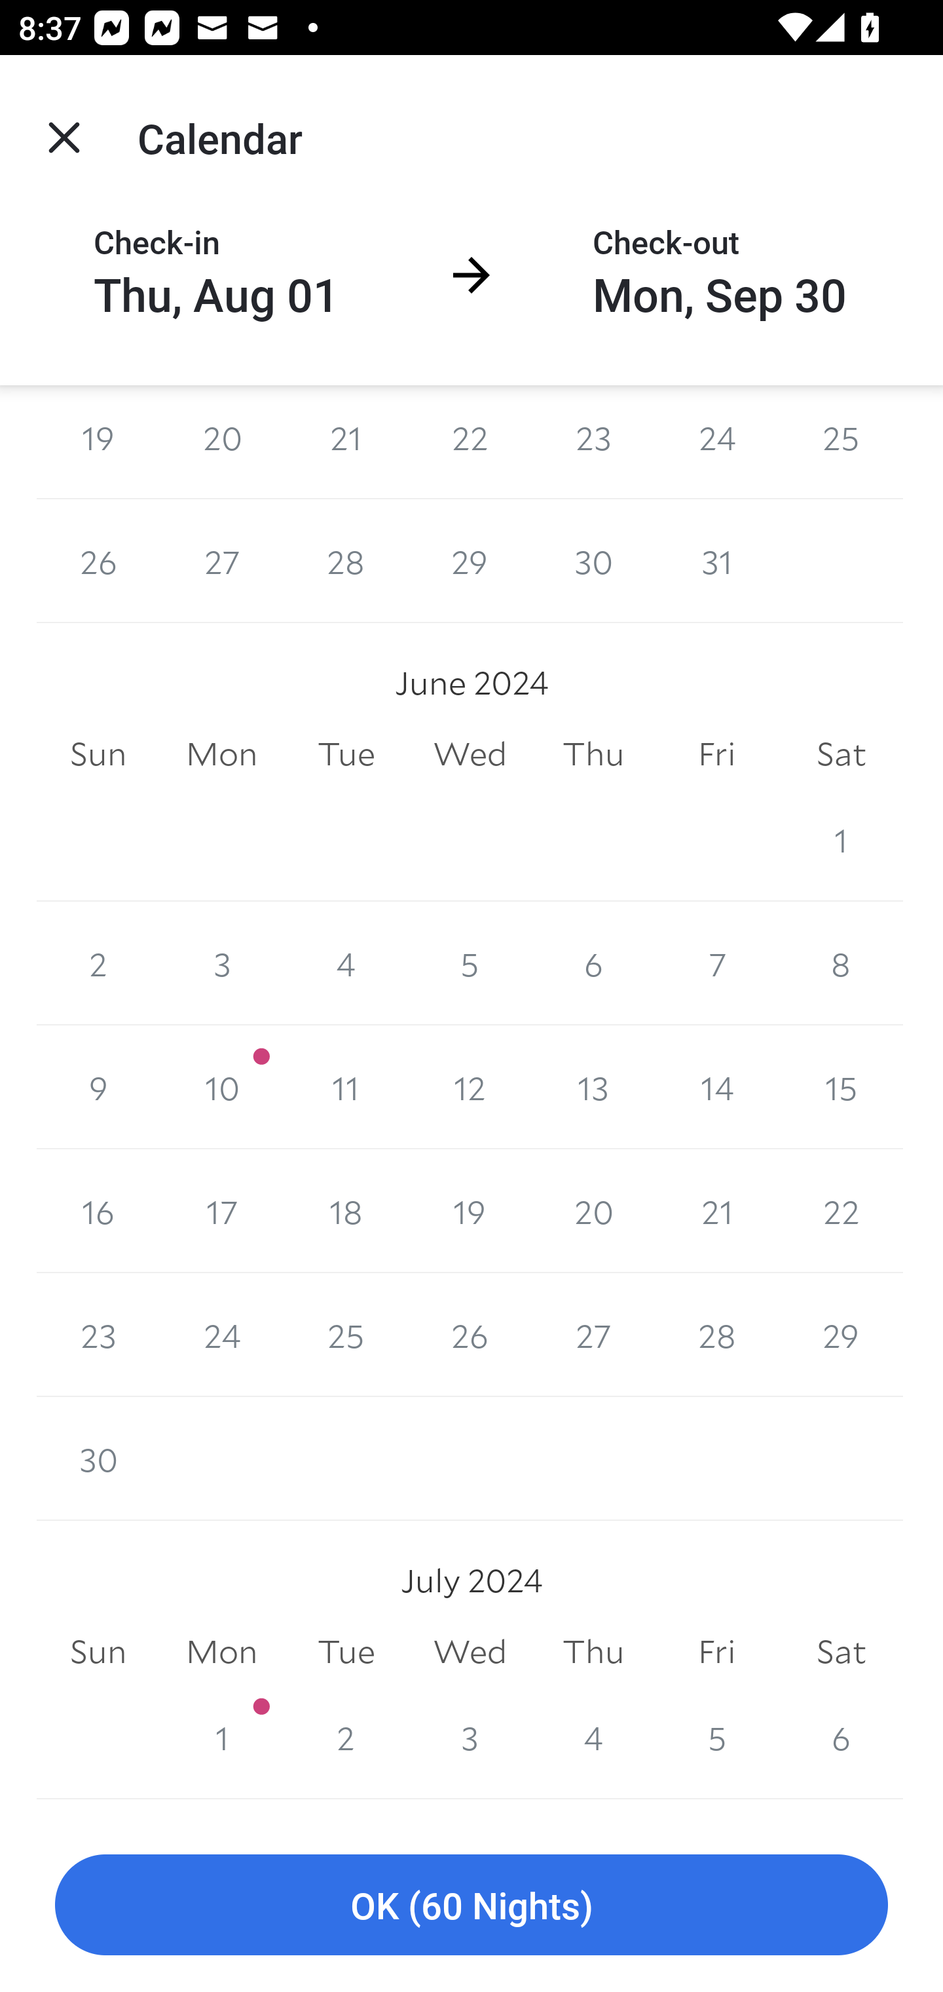 The height and width of the screenshot is (1992, 943). What do you see at coordinates (470, 562) in the screenshot?
I see `29 29 May 2024` at bounding box center [470, 562].